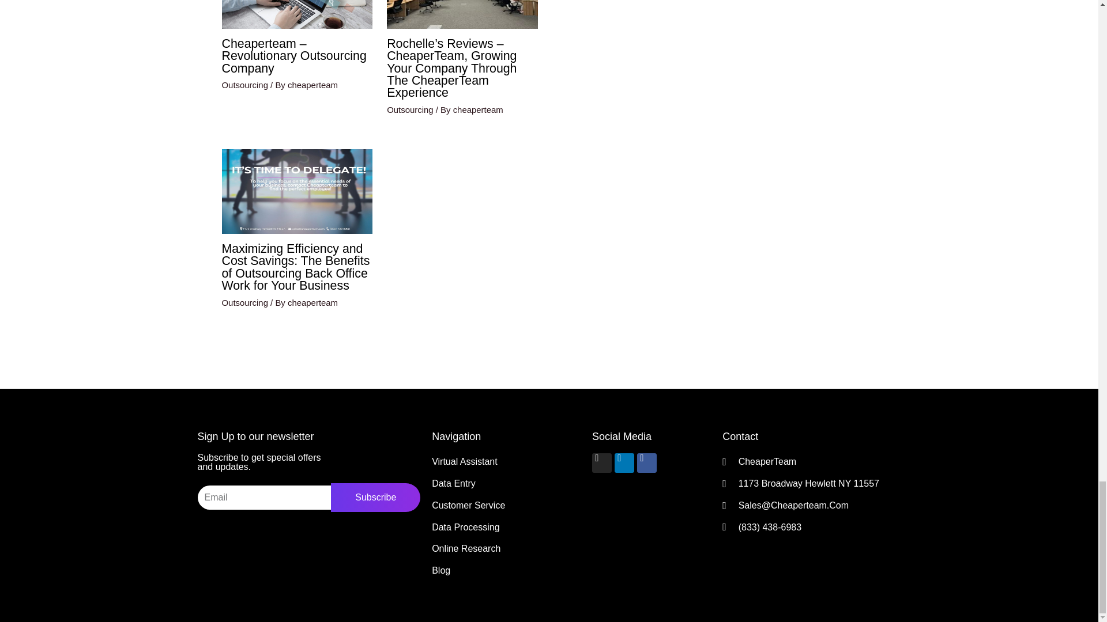 This screenshot has width=1107, height=622. Describe the element at coordinates (312, 302) in the screenshot. I see `cheaperteam` at that location.